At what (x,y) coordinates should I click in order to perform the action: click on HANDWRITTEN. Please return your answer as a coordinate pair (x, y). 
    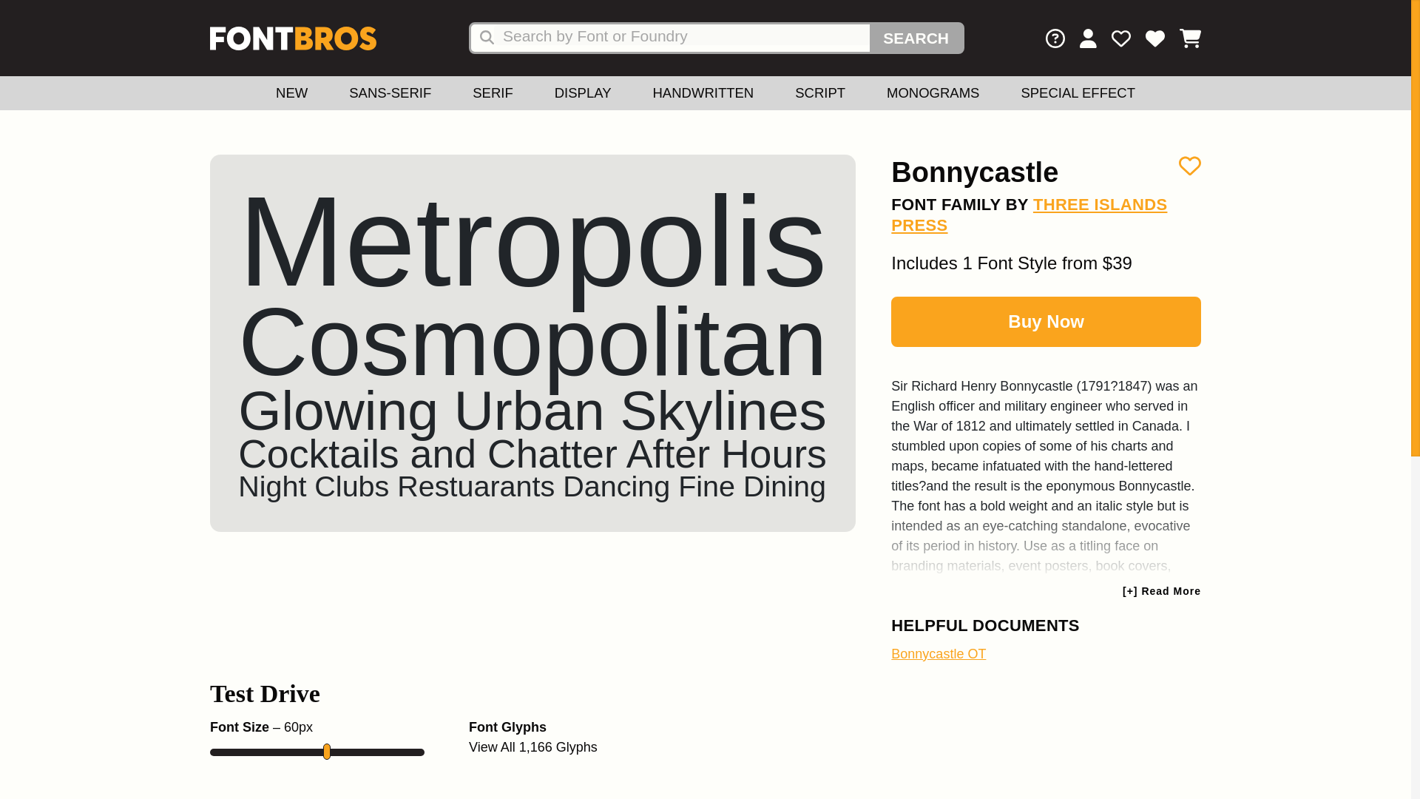
    Looking at the image, I should click on (703, 93).